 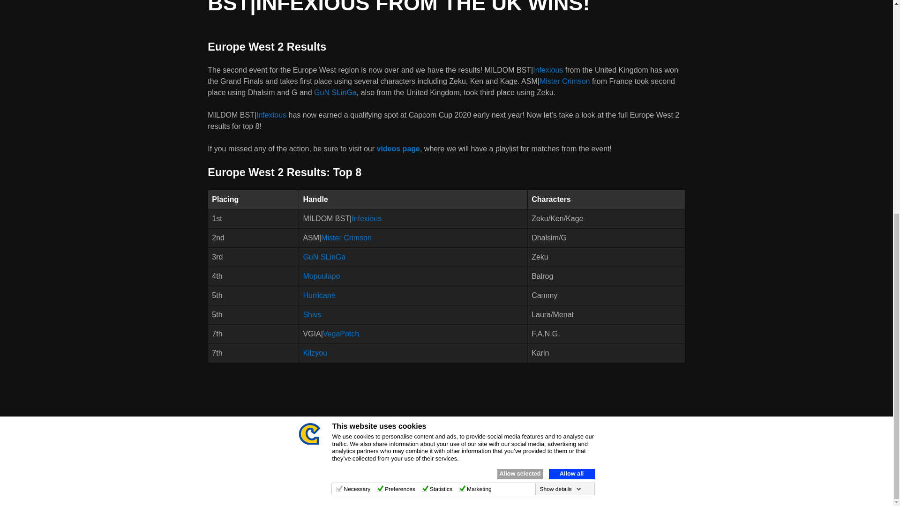 What do you see at coordinates (560, 122) in the screenshot?
I see `Show details` at bounding box center [560, 122].